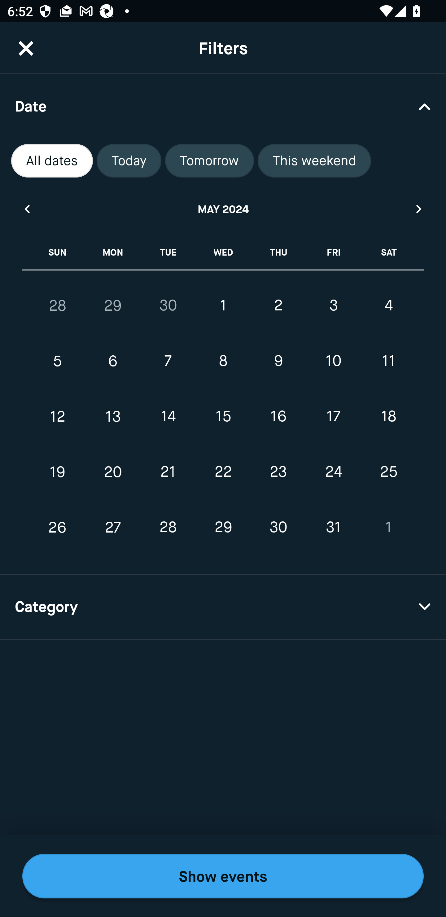 This screenshot has width=446, height=917. Describe the element at coordinates (278, 361) in the screenshot. I see `9` at that location.